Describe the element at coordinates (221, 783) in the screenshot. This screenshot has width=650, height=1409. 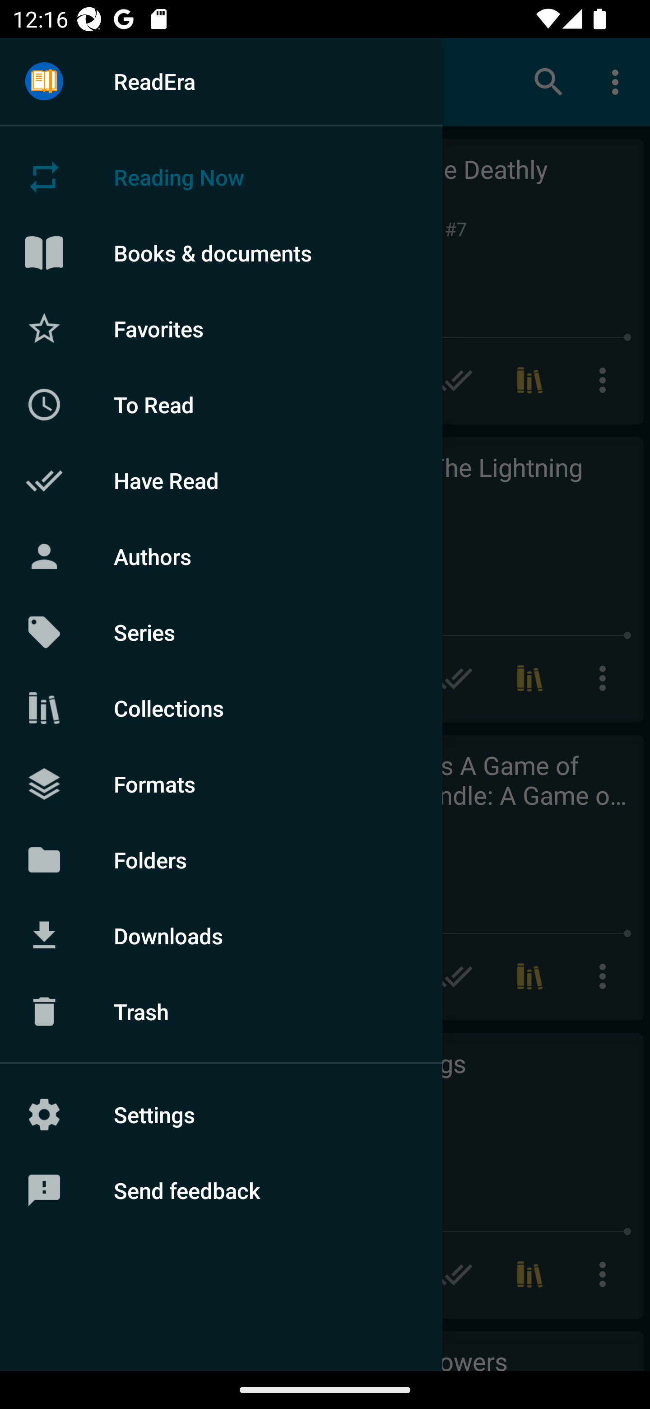
I see `Formats` at that location.